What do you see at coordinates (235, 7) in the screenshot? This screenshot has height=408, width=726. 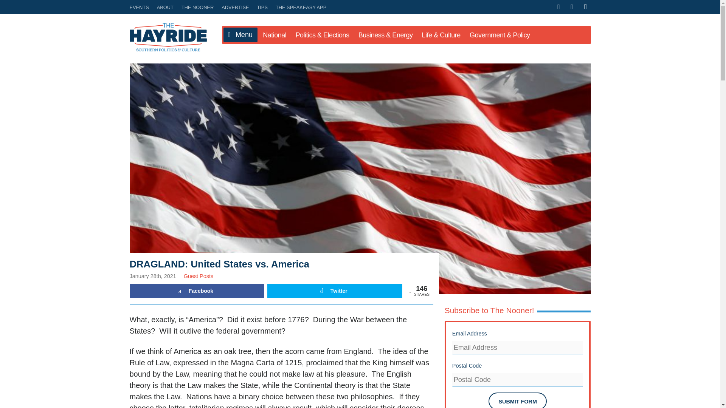 I see `ADVERTISE` at bounding box center [235, 7].